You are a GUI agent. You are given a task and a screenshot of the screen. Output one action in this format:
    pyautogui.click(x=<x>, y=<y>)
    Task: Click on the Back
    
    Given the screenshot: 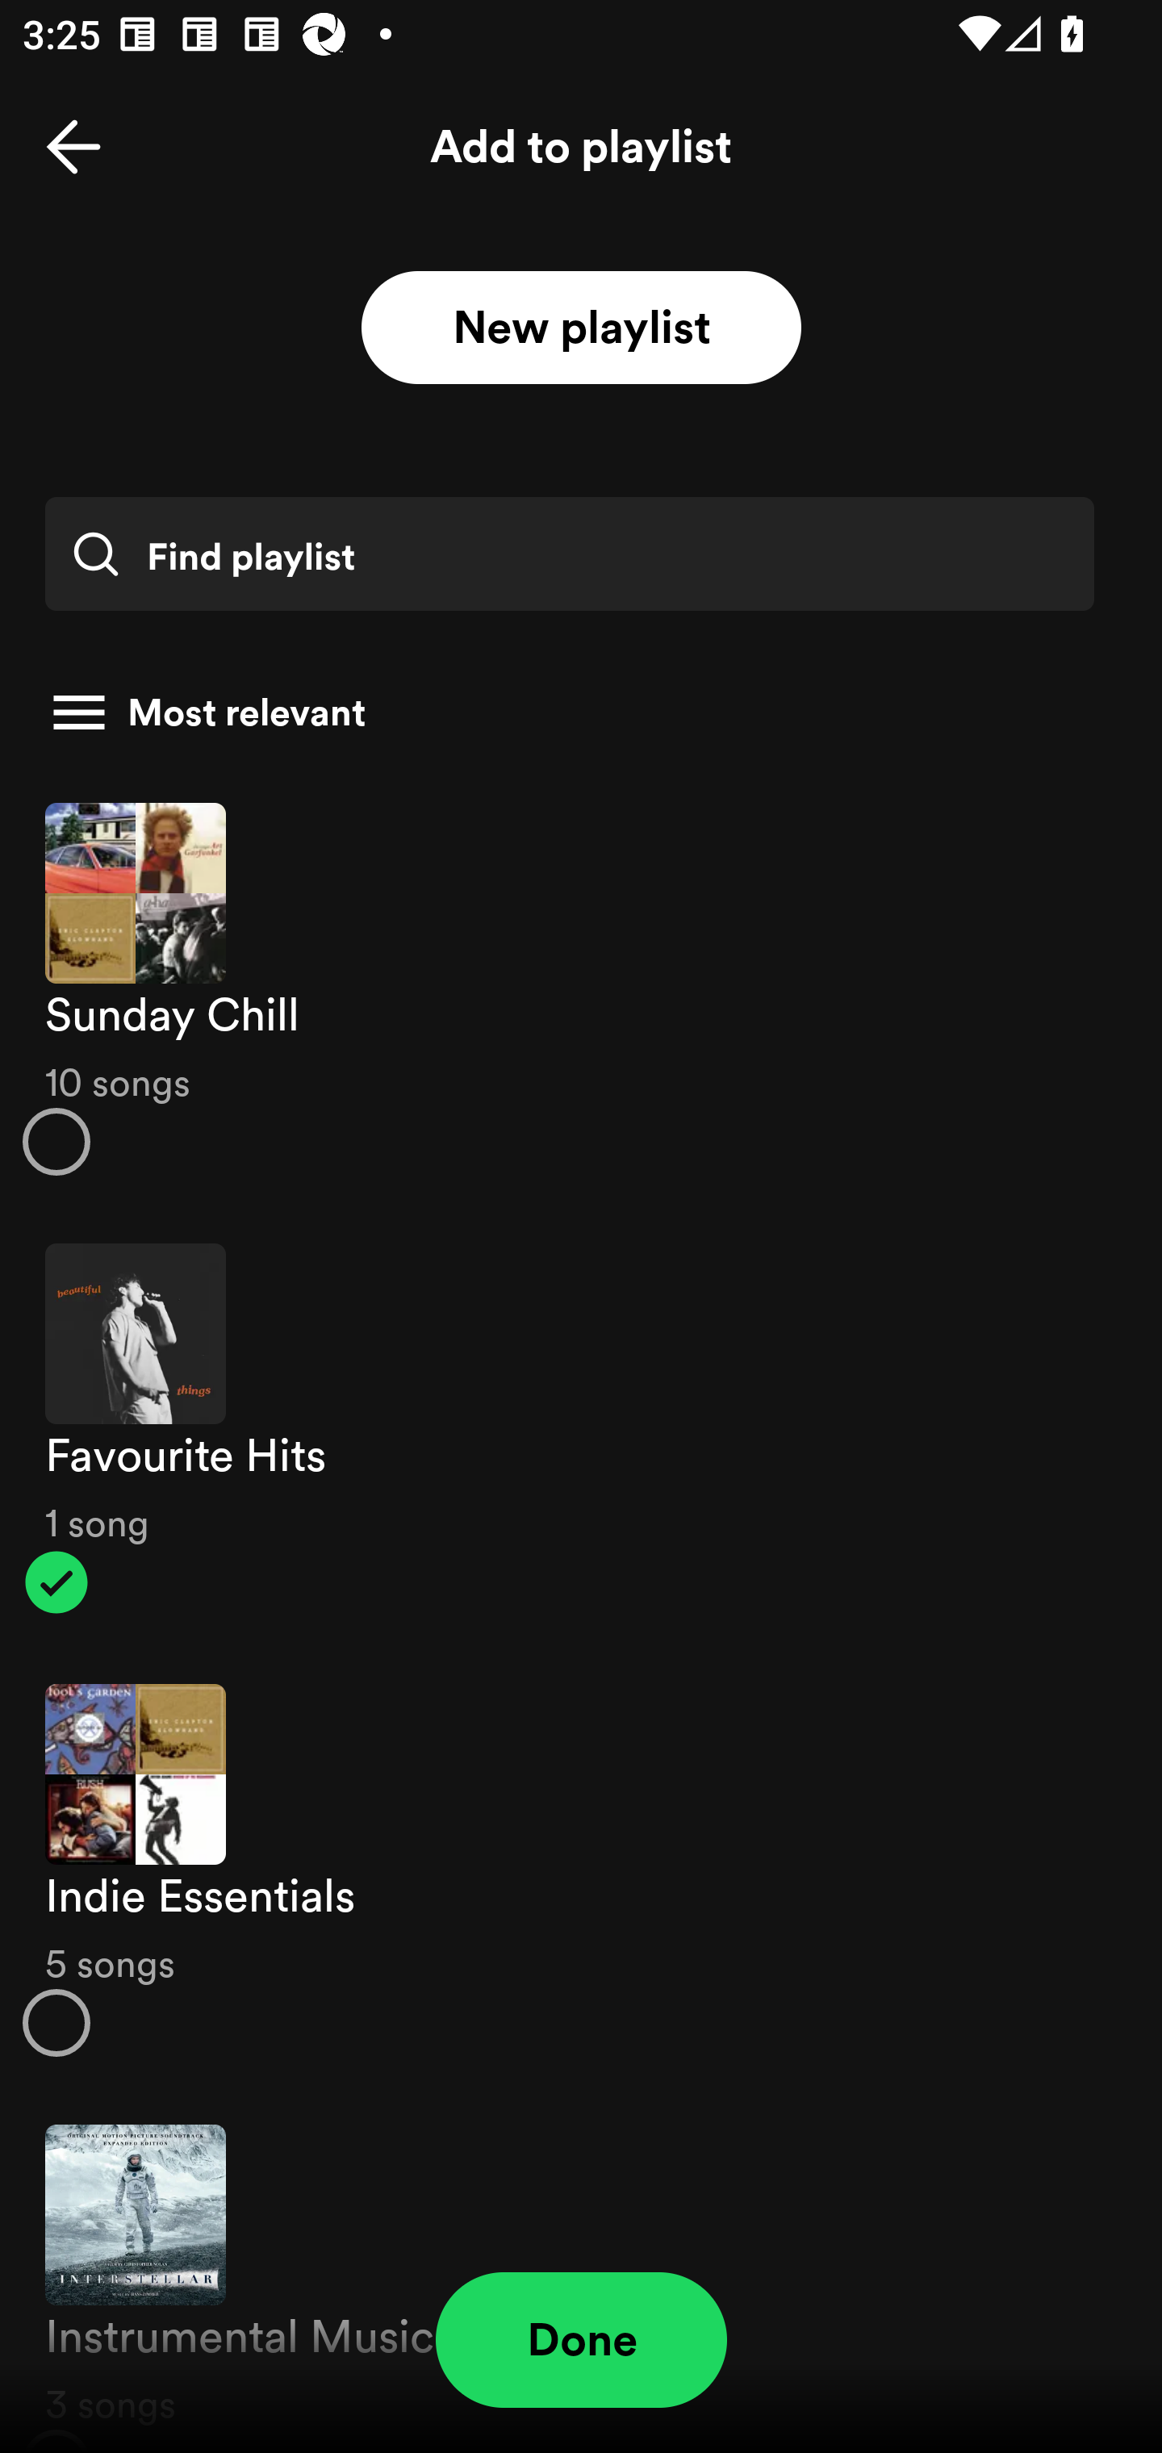 What is the action you would take?
    pyautogui.click(x=73, y=147)
    